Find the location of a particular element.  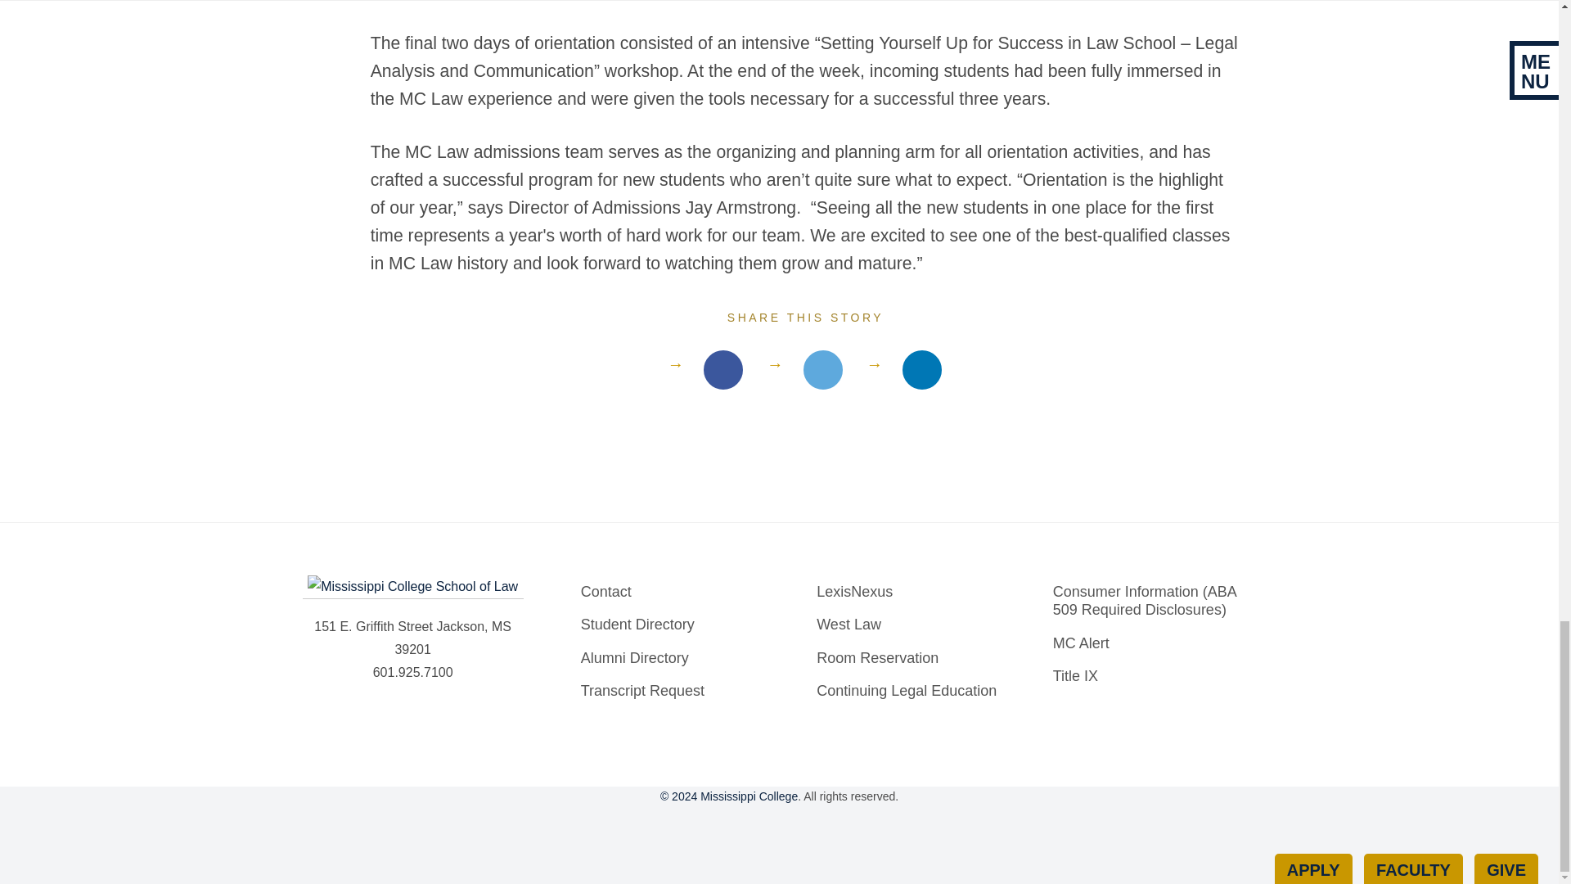

Share on Facebook is located at coordinates (723, 370).